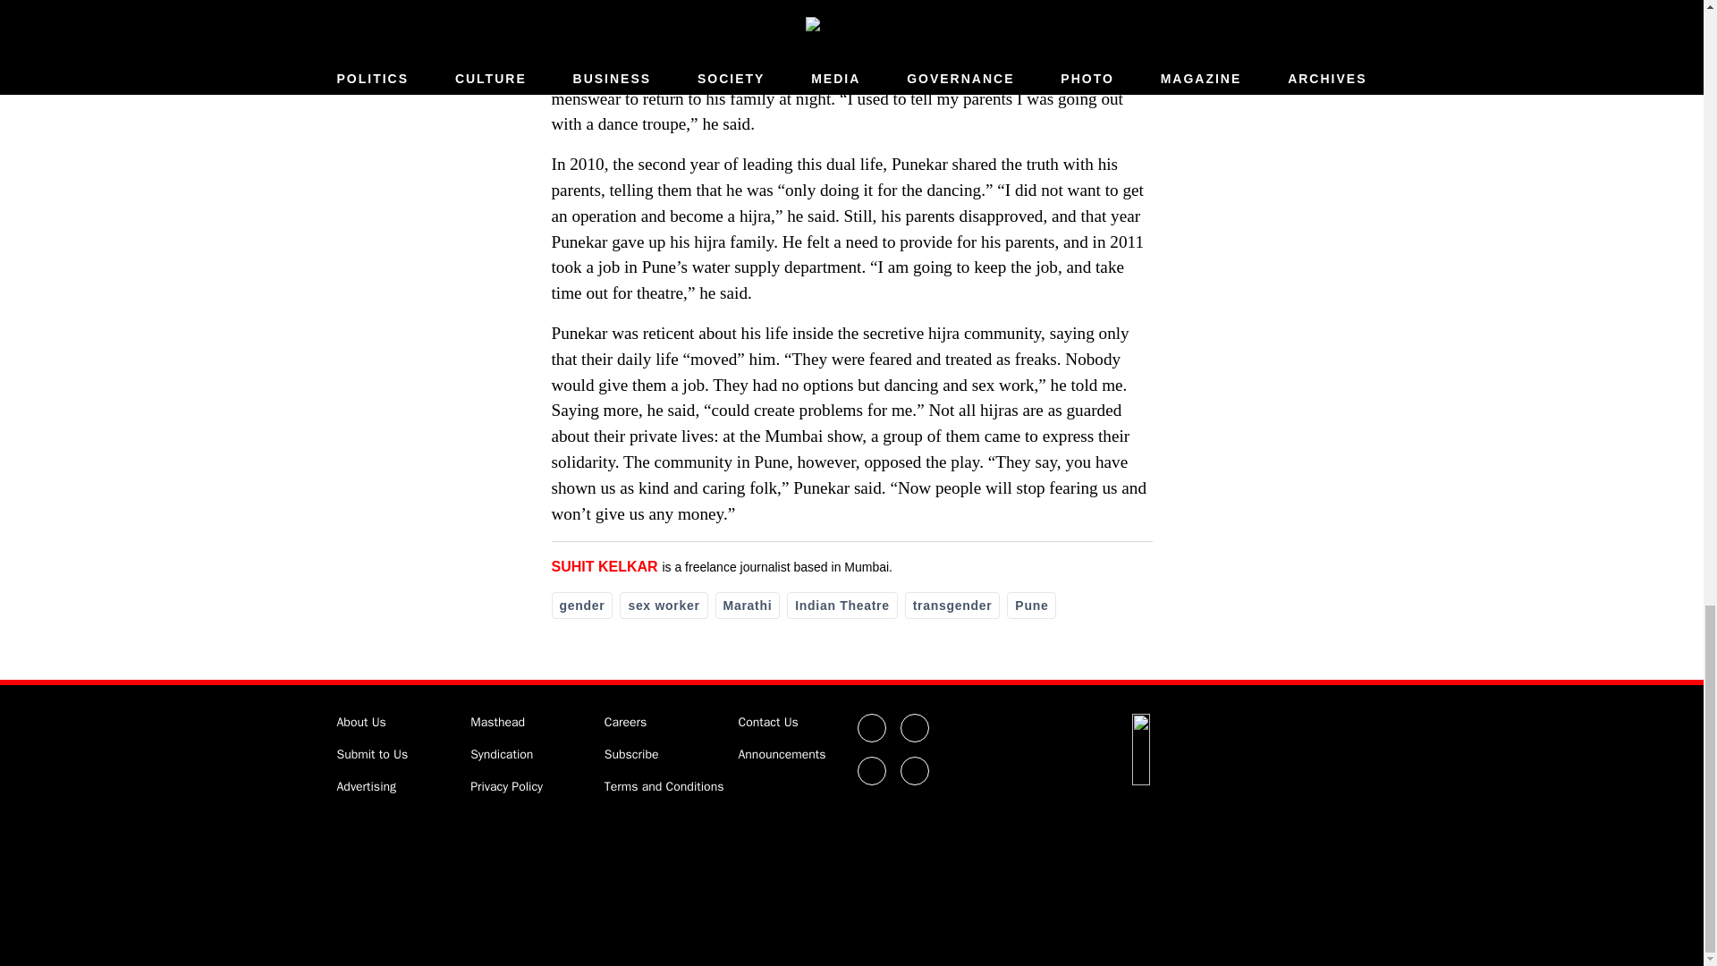 This screenshot has width=1717, height=966. Describe the element at coordinates (497, 723) in the screenshot. I see `Masthead` at that location.